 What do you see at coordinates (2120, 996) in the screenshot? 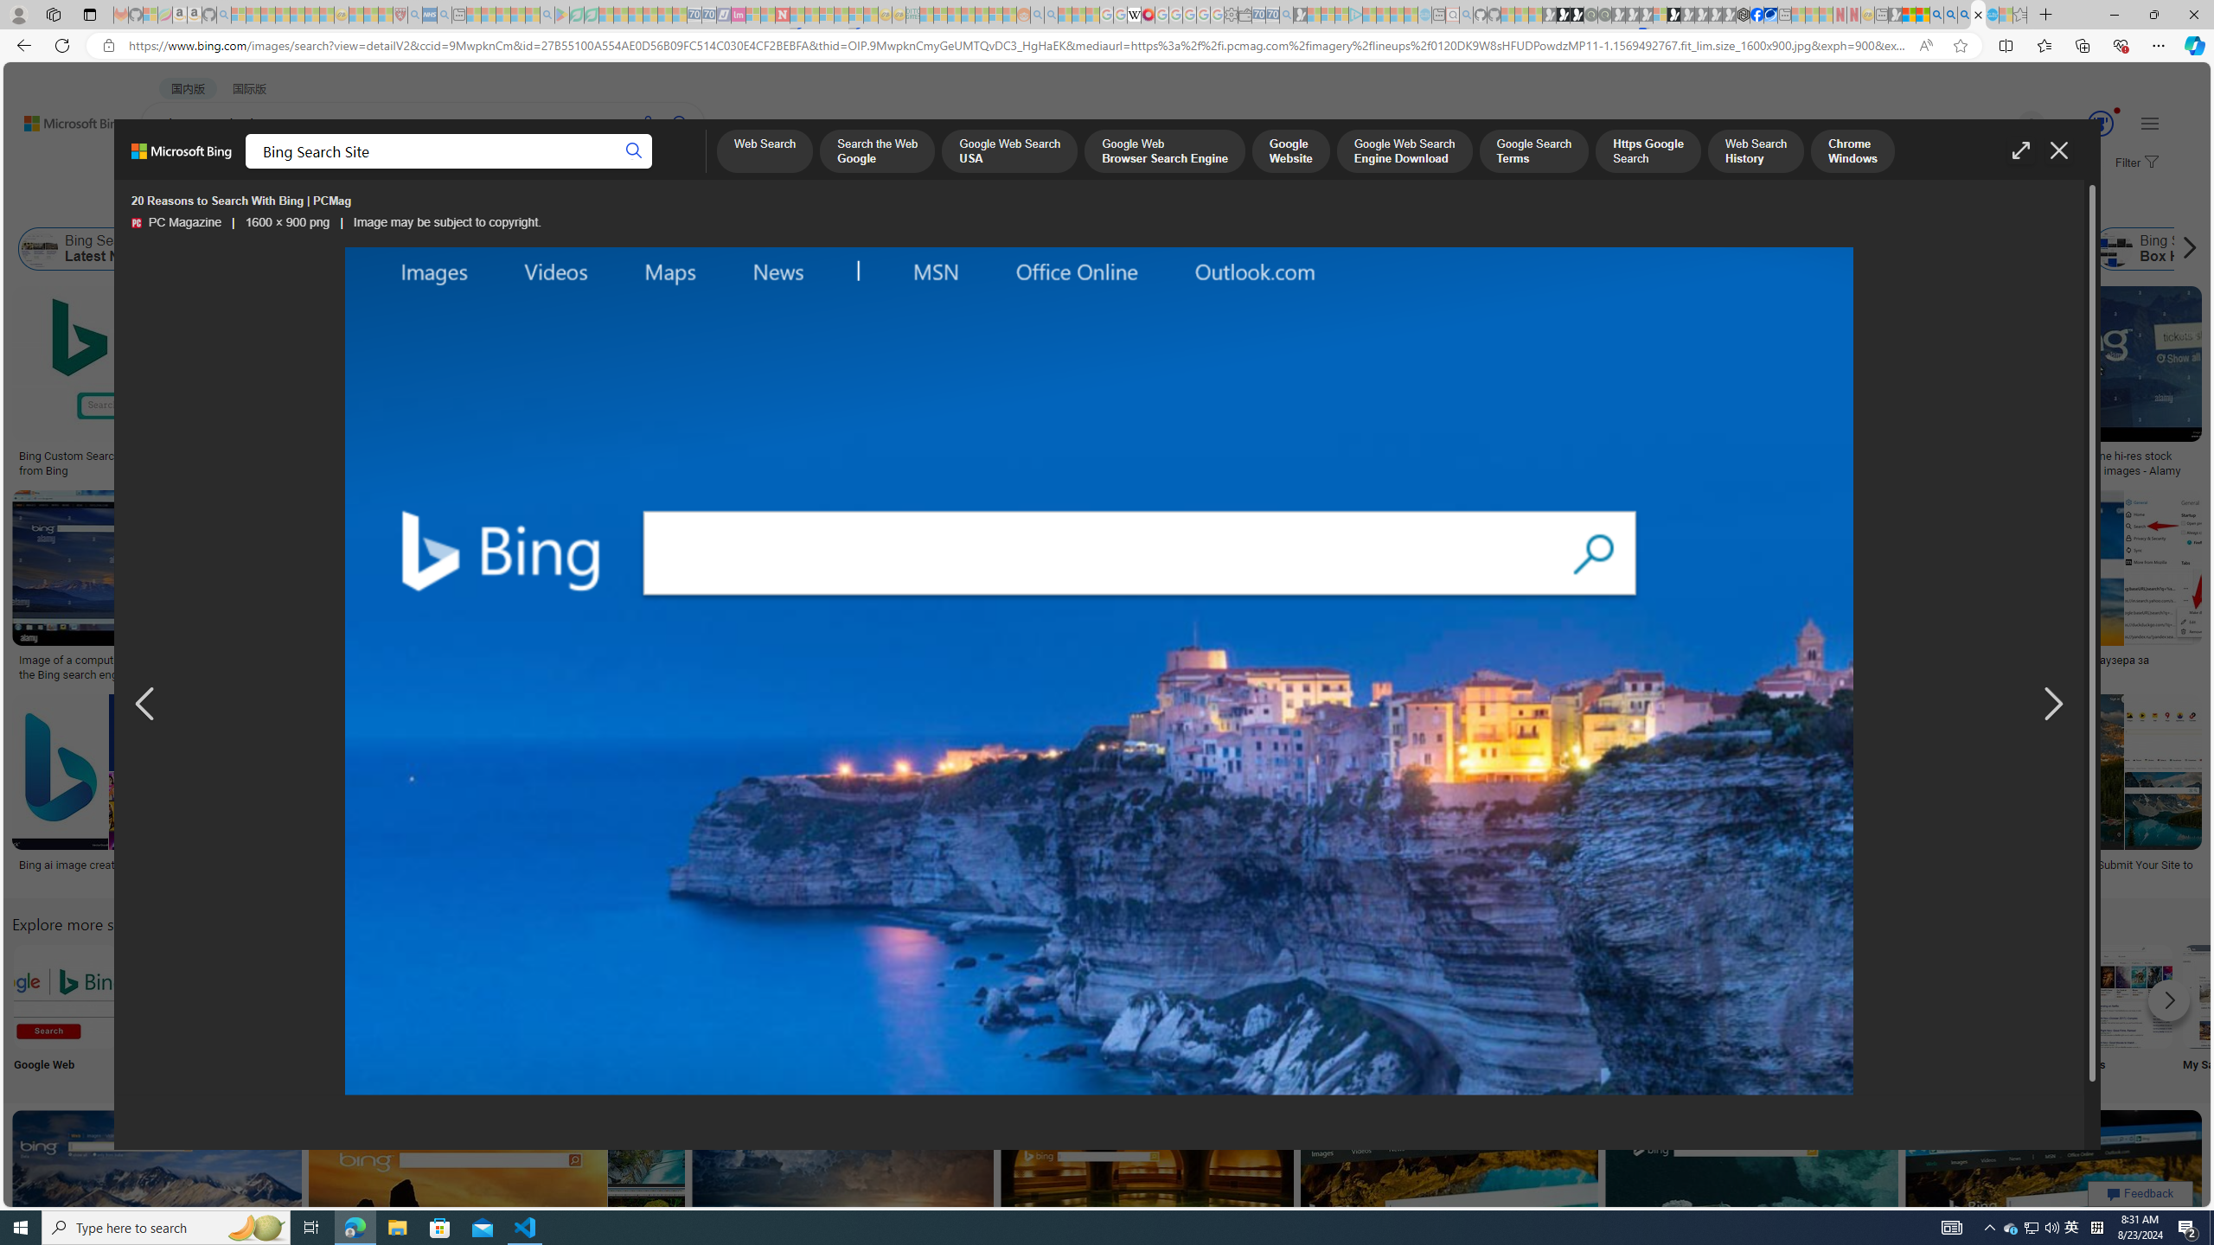
I see `Bing Movies Search` at bounding box center [2120, 996].